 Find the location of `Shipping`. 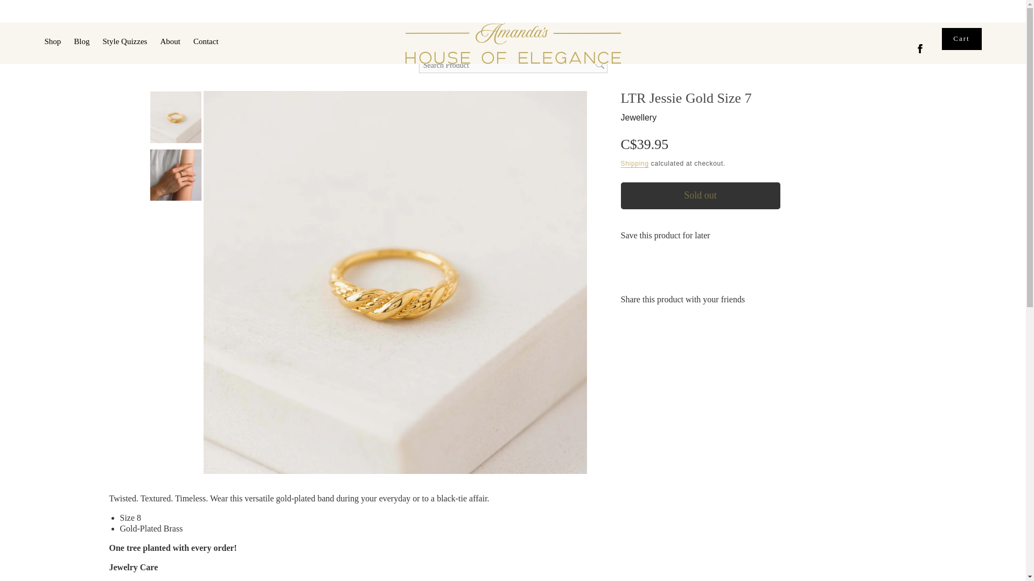

Shipping is located at coordinates (634, 164).